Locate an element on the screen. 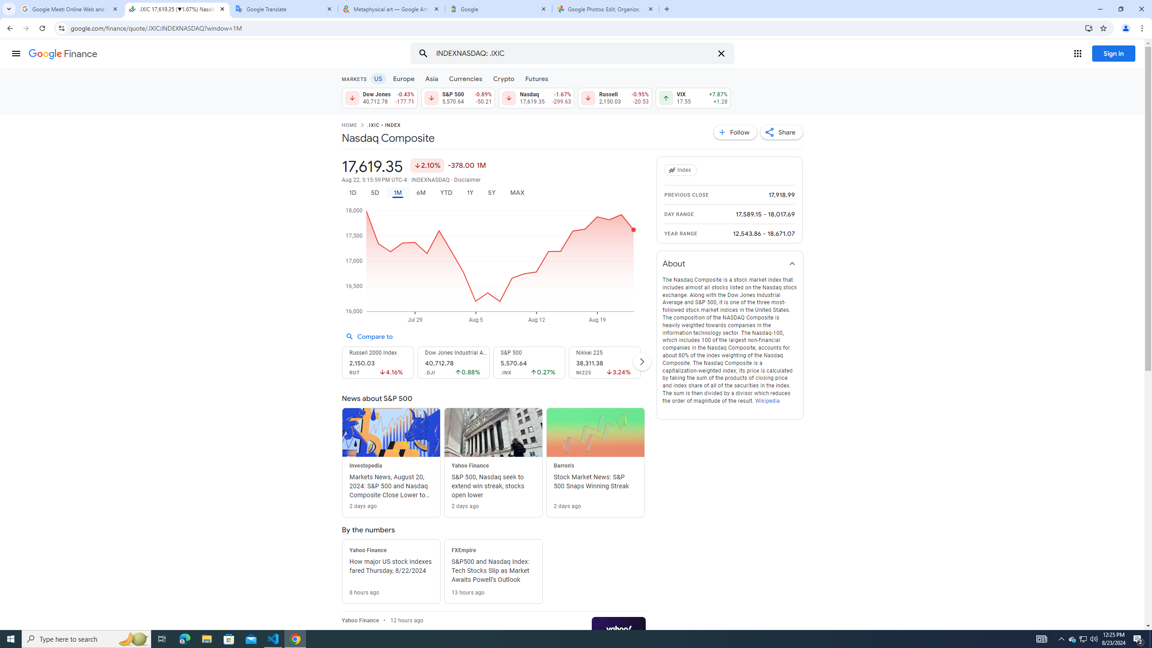  Russell 2,150.03 Down by 0.95% -20.53 is located at coordinates (615, 98).